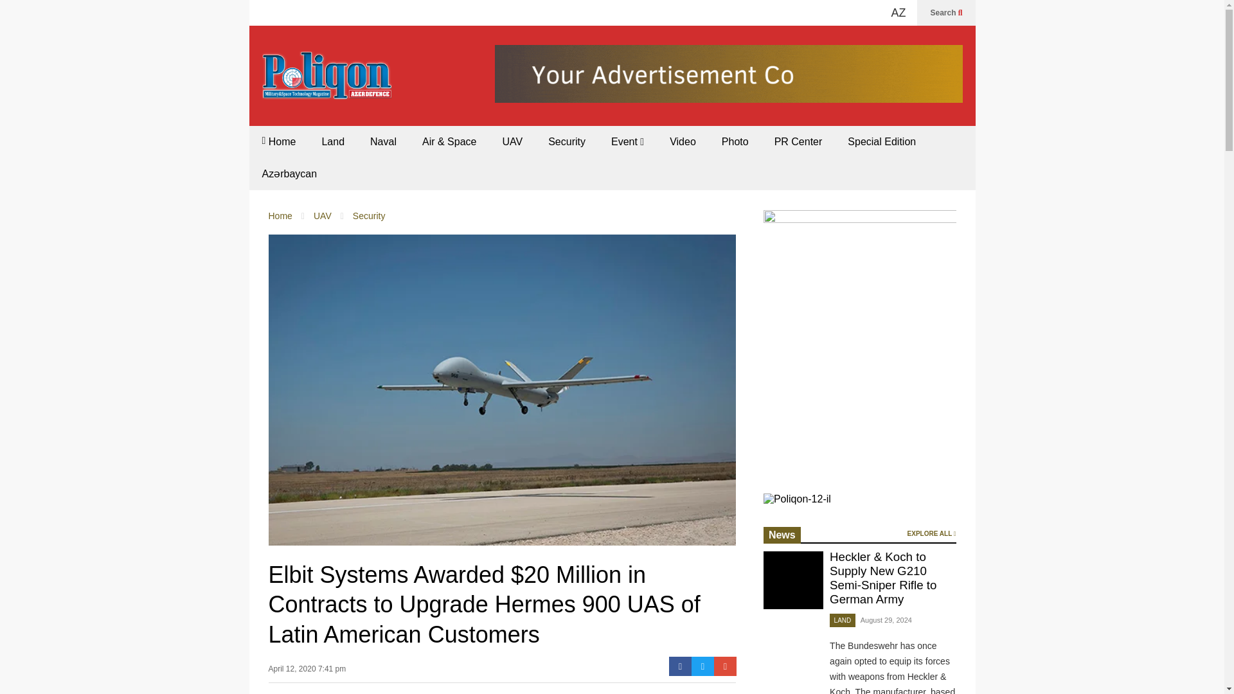 This screenshot has width=1234, height=694. What do you see at coordinates (891, 13) in the screenshot?
I see `poliqon` at bounding box center [891, 13].